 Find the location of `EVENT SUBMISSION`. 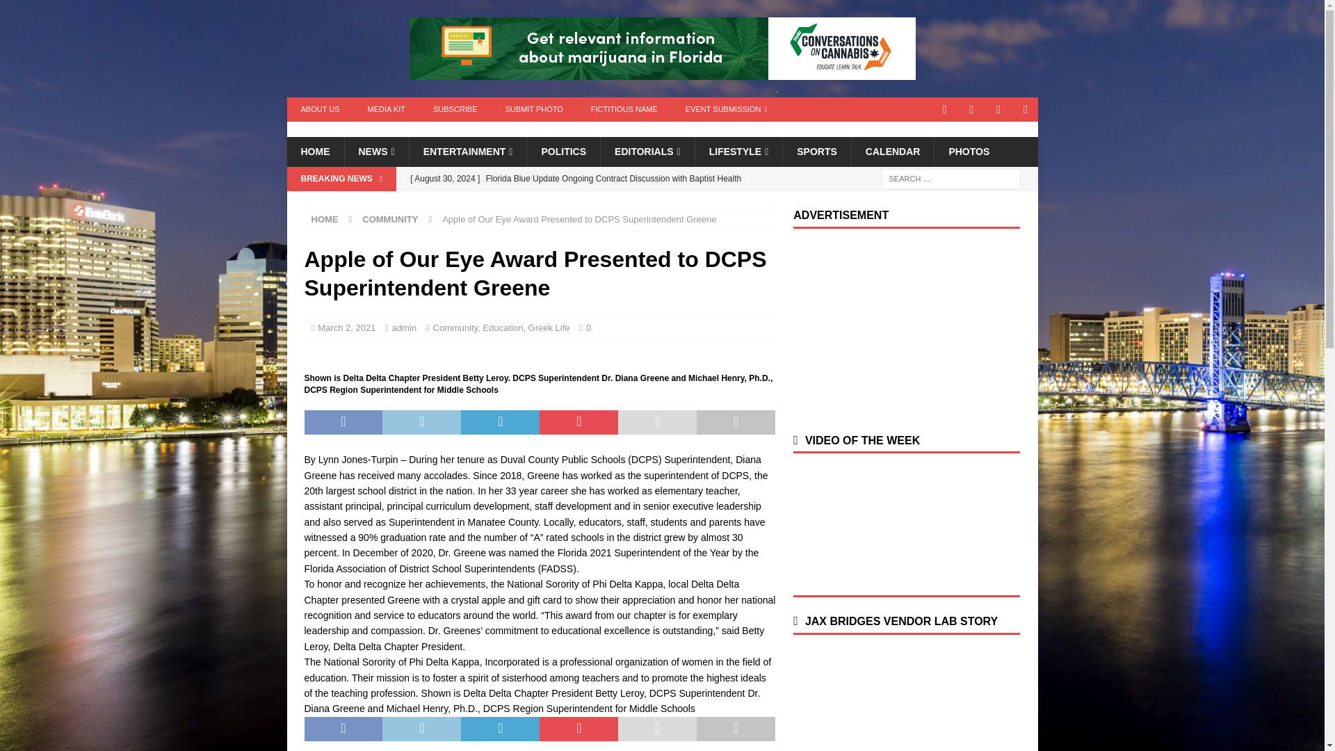

EVENT SUBMISSION is located at coordinates (726, 109).